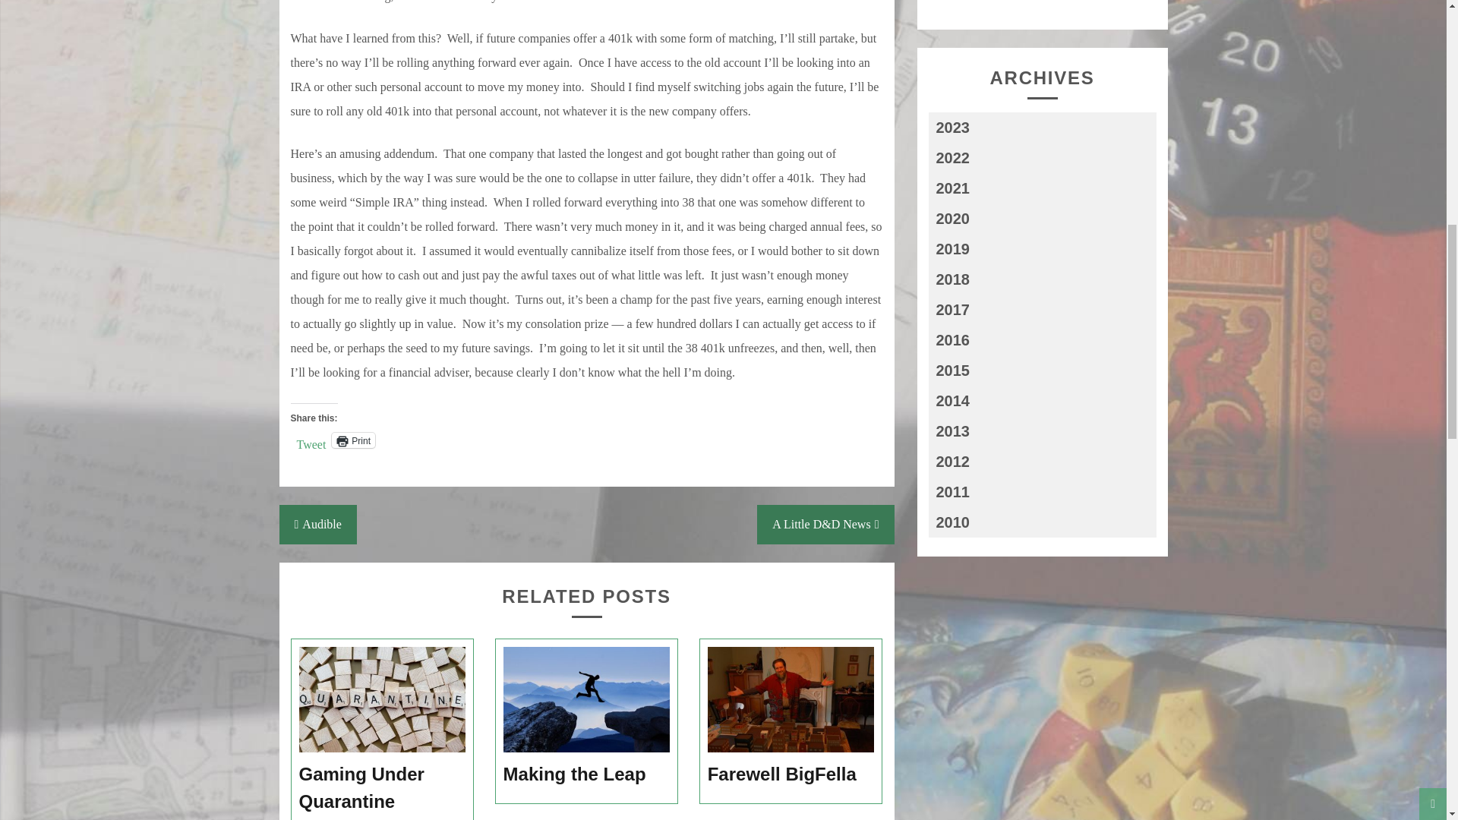 Image resolution: width=1458 pixels, height=820 pixels. What do you see at coordinates (310, 439) in the screenshot?
I see `Tweet` at bounding box center [310, 439].